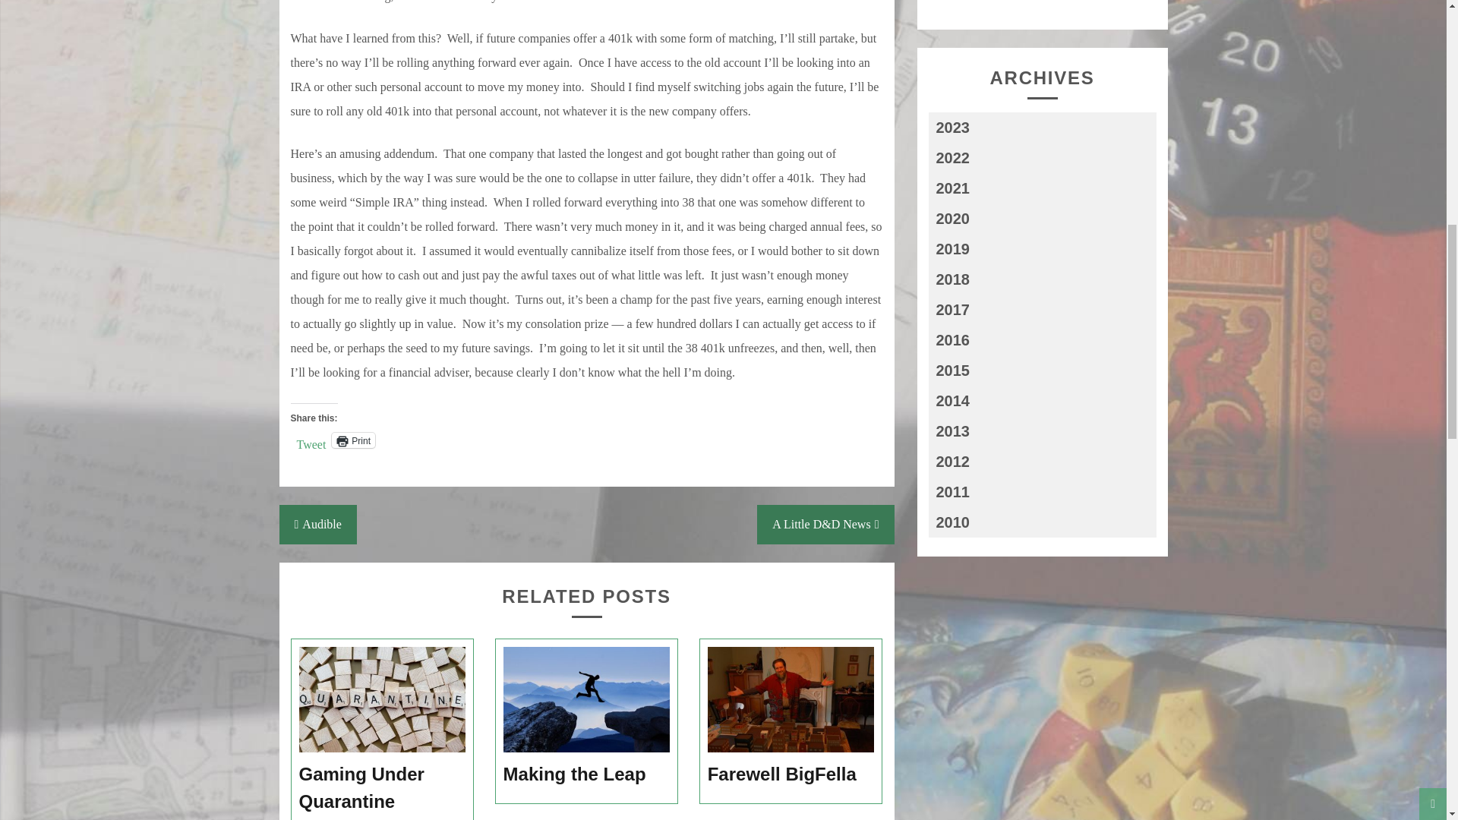 Image resolution: width=1458 pixels, height=820 pixels. What do you see at coordinates (310, 439) in the screenshot?
I see `Tweet` at bounding box center [310, 439].